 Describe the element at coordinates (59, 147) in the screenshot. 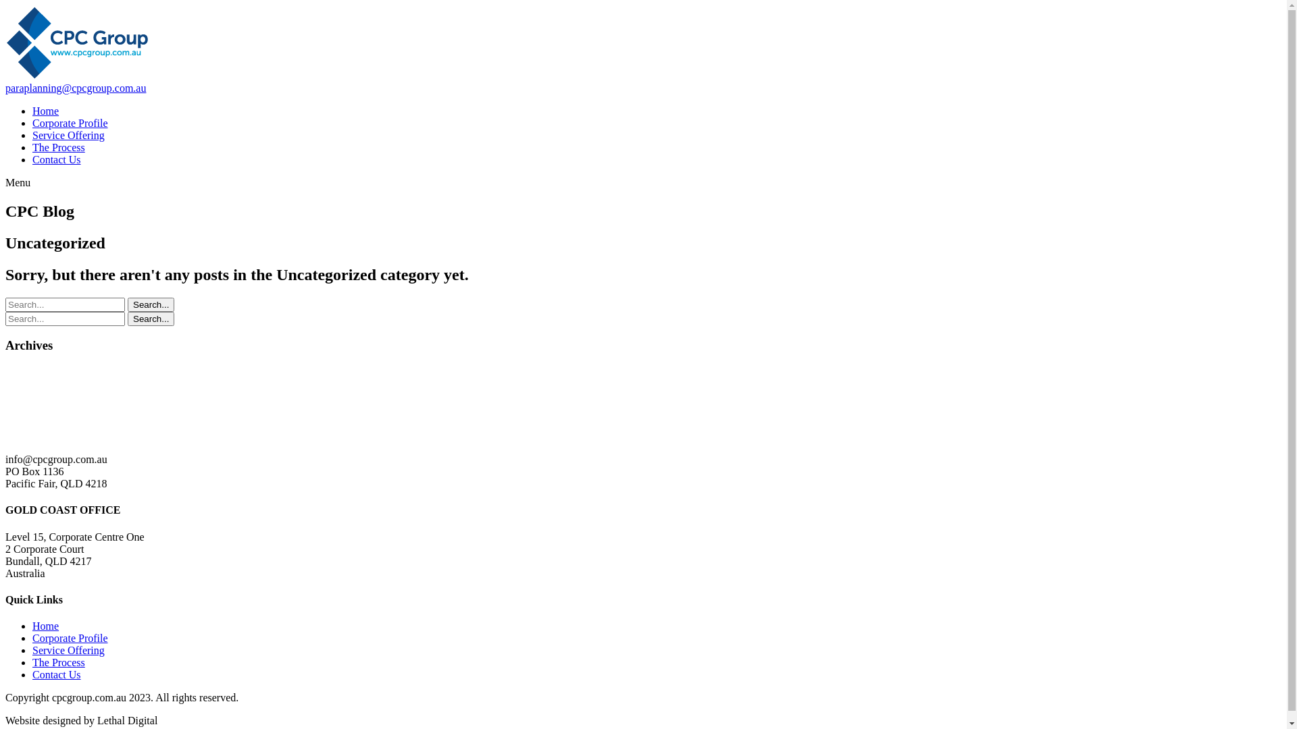

I see `The Process` at that location.